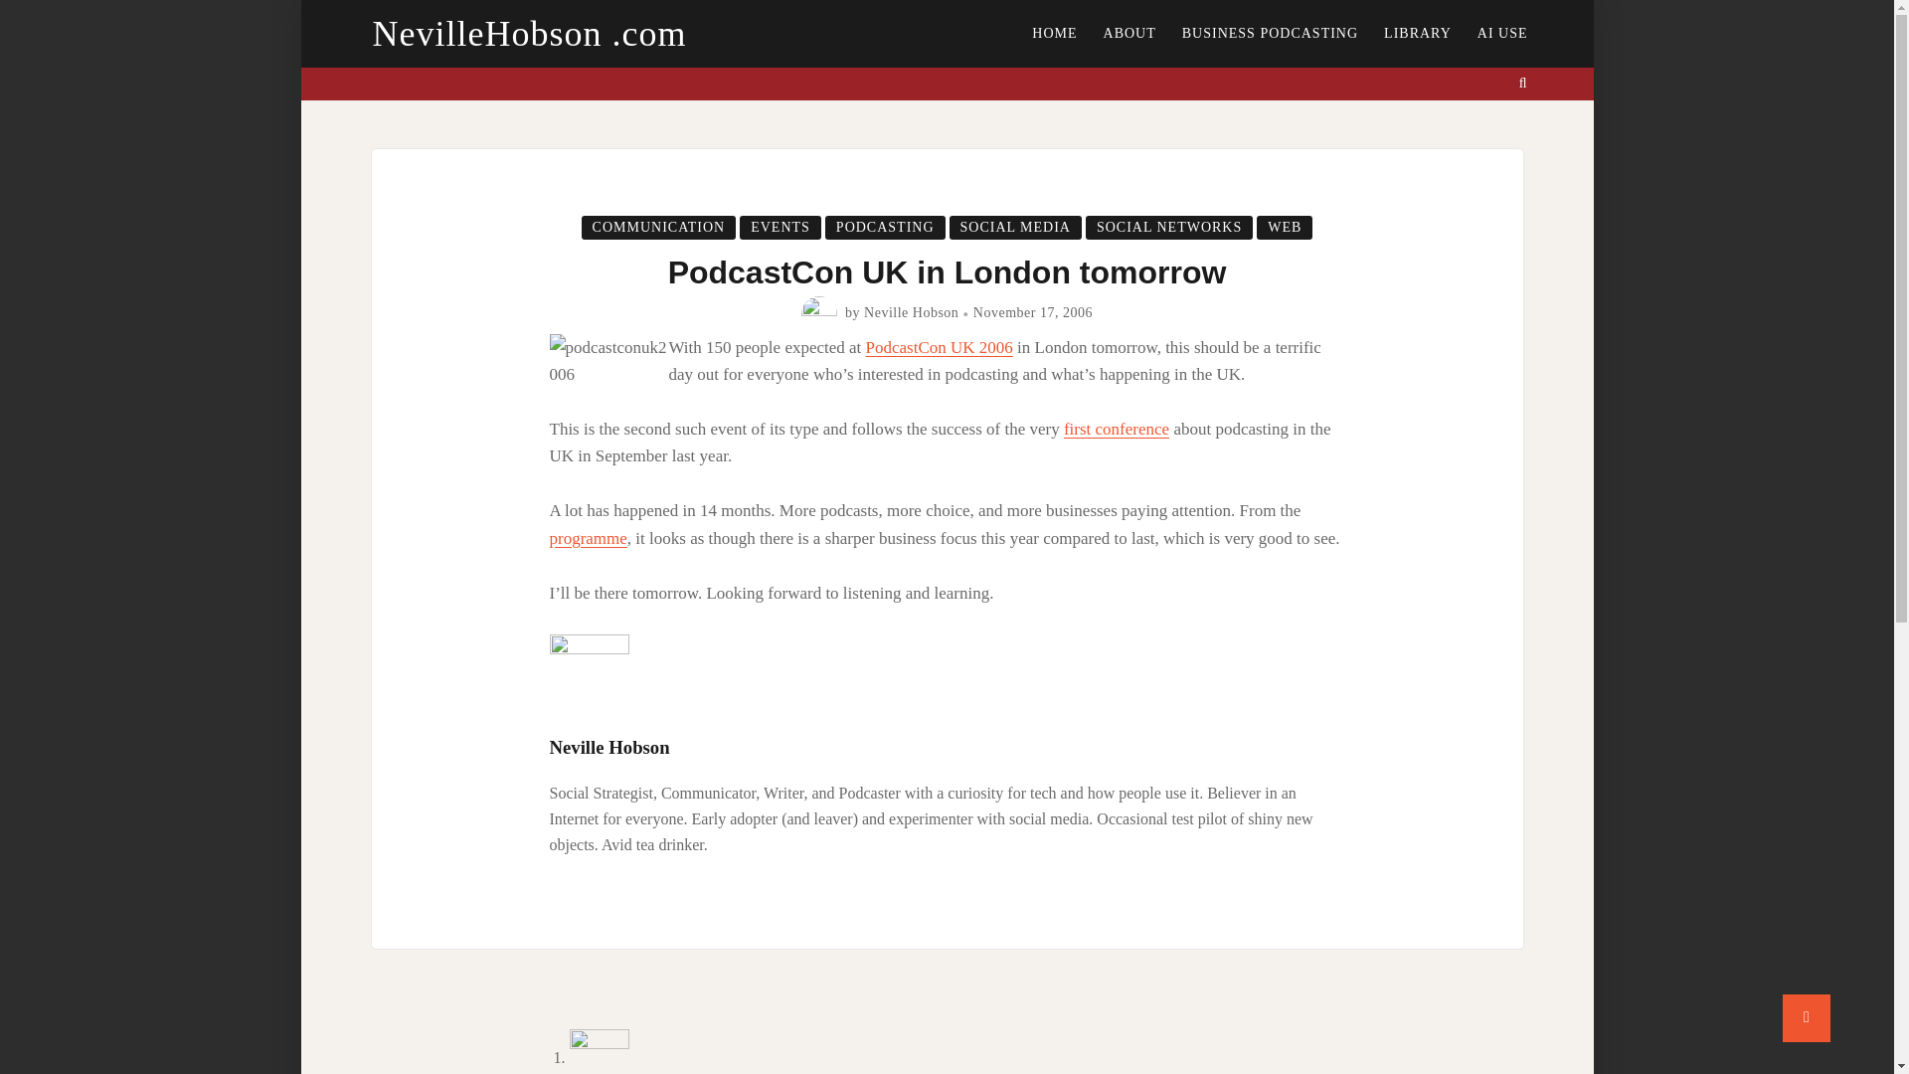 This screenshot has width=1909, height=1074. What do you see at coordinates (780, 227) in the screenshot?
I see `EVENTS` at bounding box center [780, 227].